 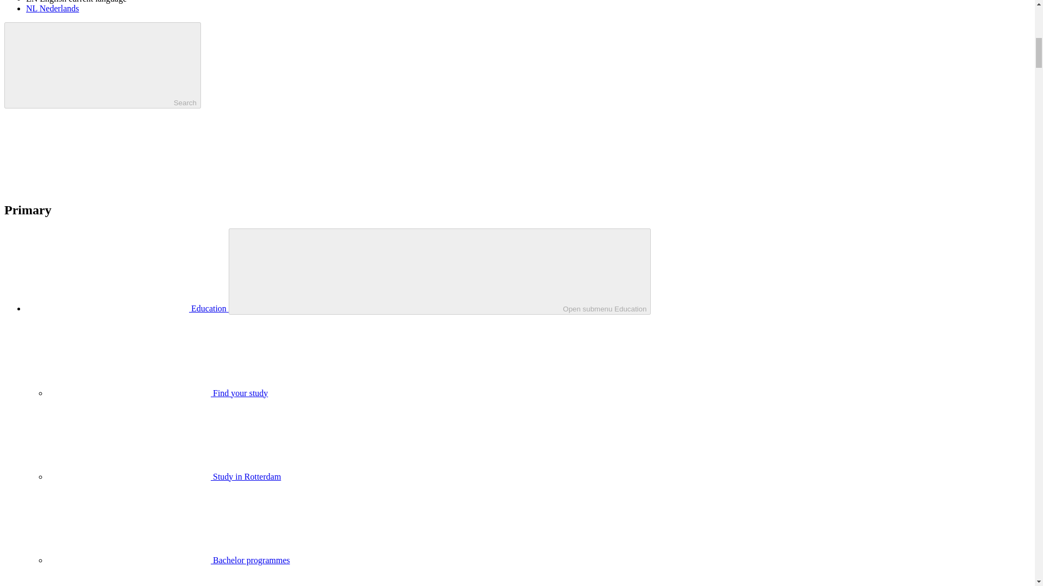 I want to click on Bachelor programmes, so click(x=168, y=560).